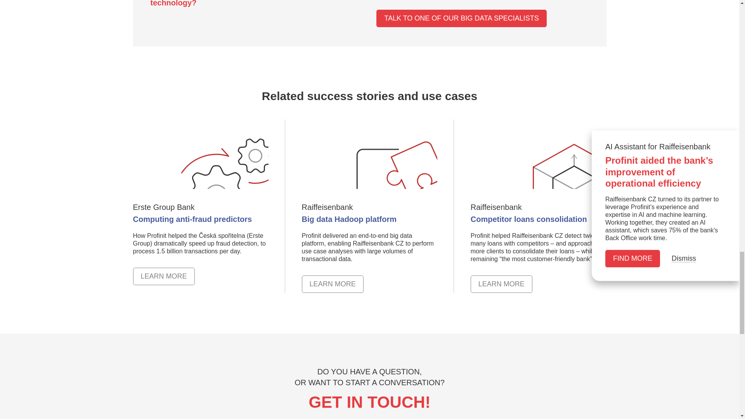 The height and width of the screenshot is (419, 745). What do you see at coordinates (332, 284) in the screenshot?
I see `LEARN MORE` at bounding box center [332, 284].